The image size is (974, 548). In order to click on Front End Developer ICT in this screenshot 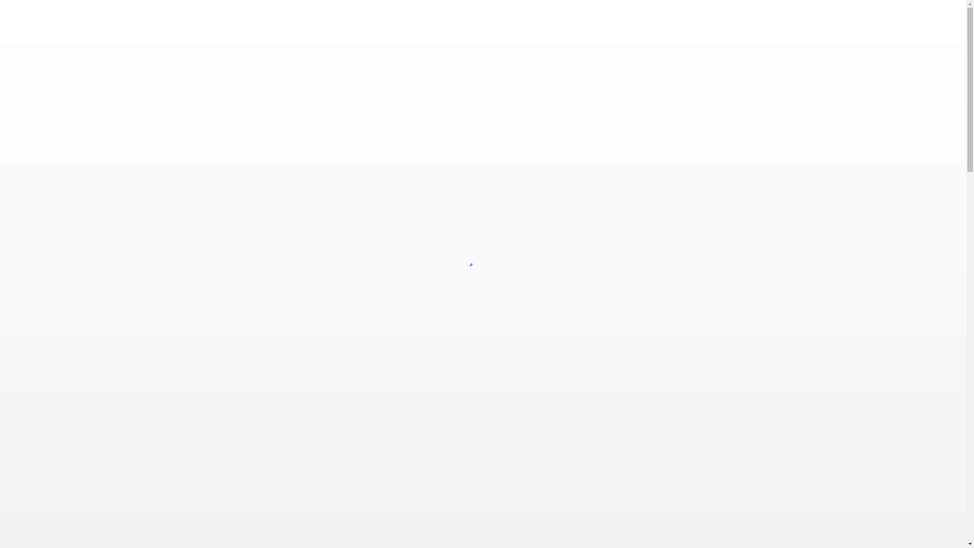, I will do `click(665, 525)`.